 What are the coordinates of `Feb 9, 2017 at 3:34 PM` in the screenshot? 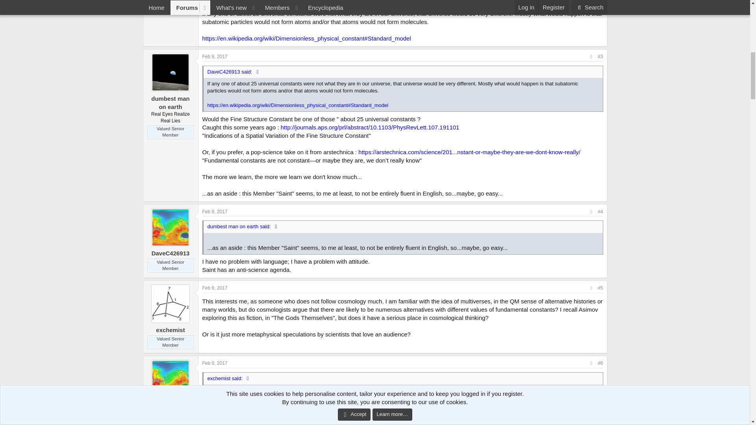 It's located at (215, 363).